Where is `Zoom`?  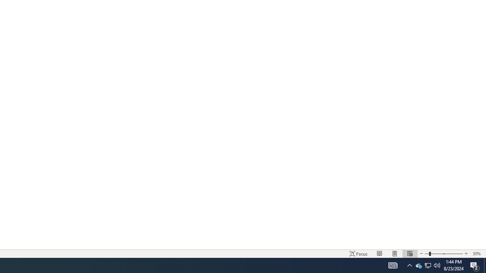
Zoom is located at coordinates (443, 253).